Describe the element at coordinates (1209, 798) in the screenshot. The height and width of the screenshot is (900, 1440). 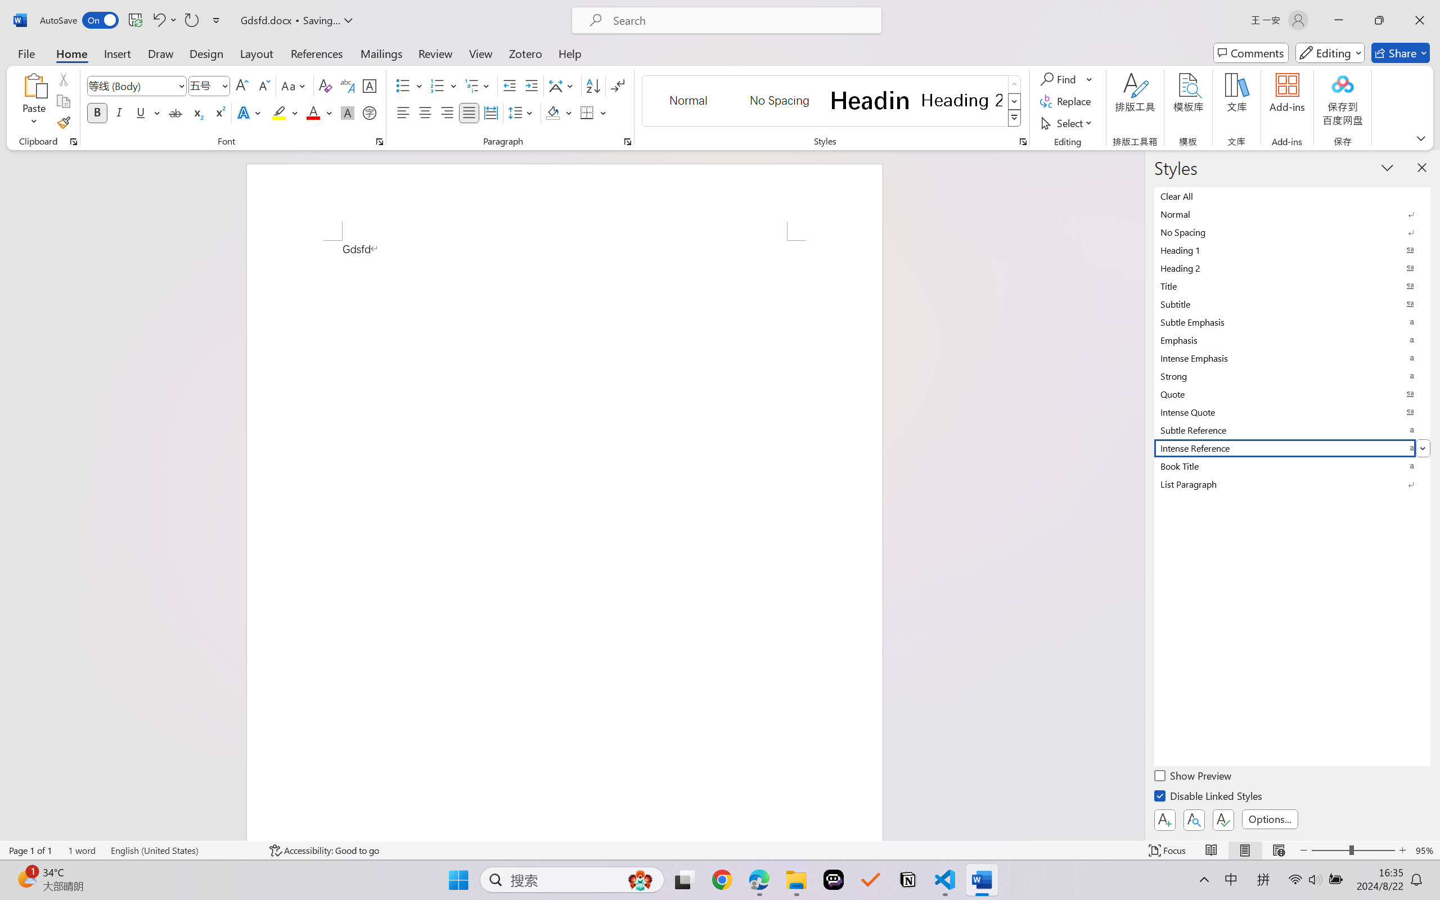
I see `Disable Linked Styles` at that location.